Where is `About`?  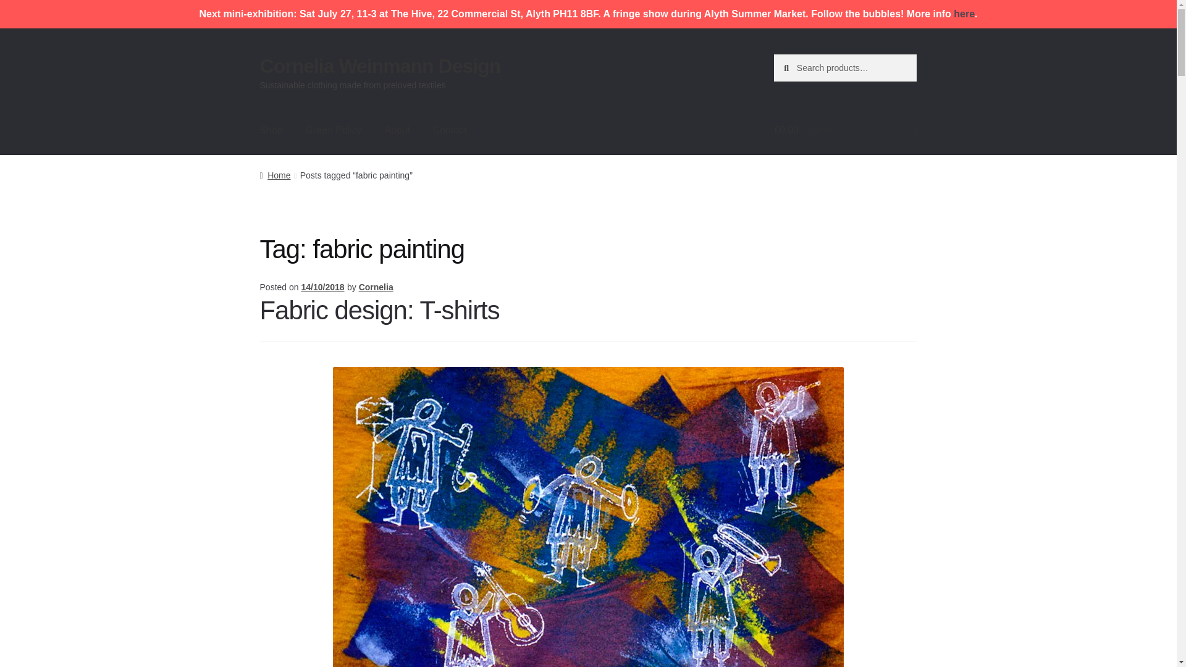
About is located at coordinates (397, 130).